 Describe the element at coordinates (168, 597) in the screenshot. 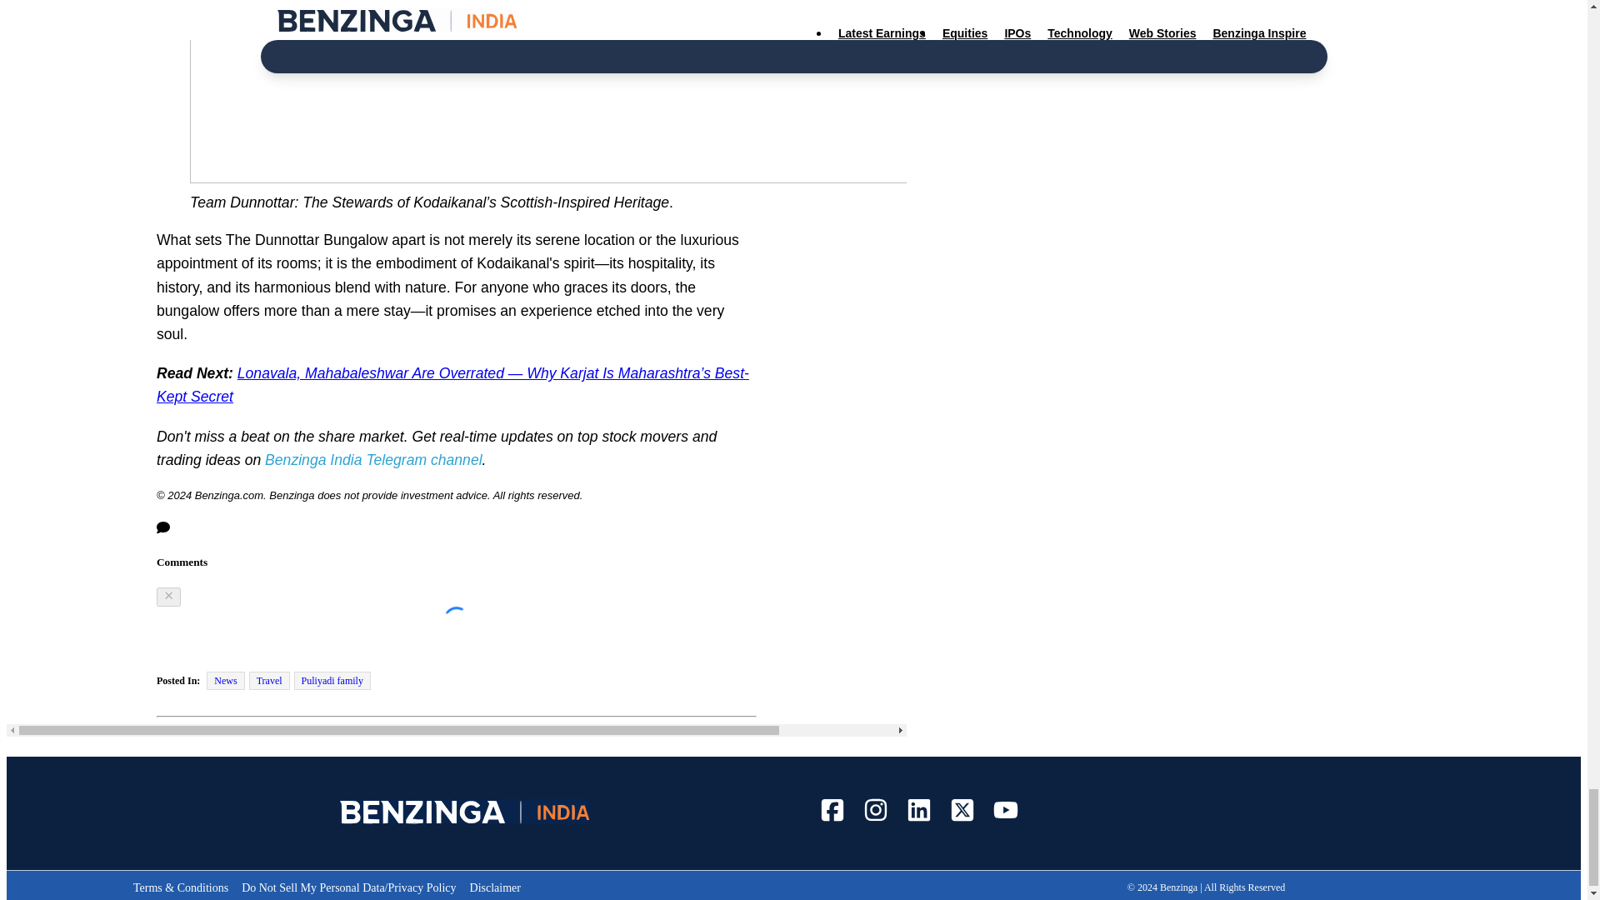

I see `Close menu` at that location.